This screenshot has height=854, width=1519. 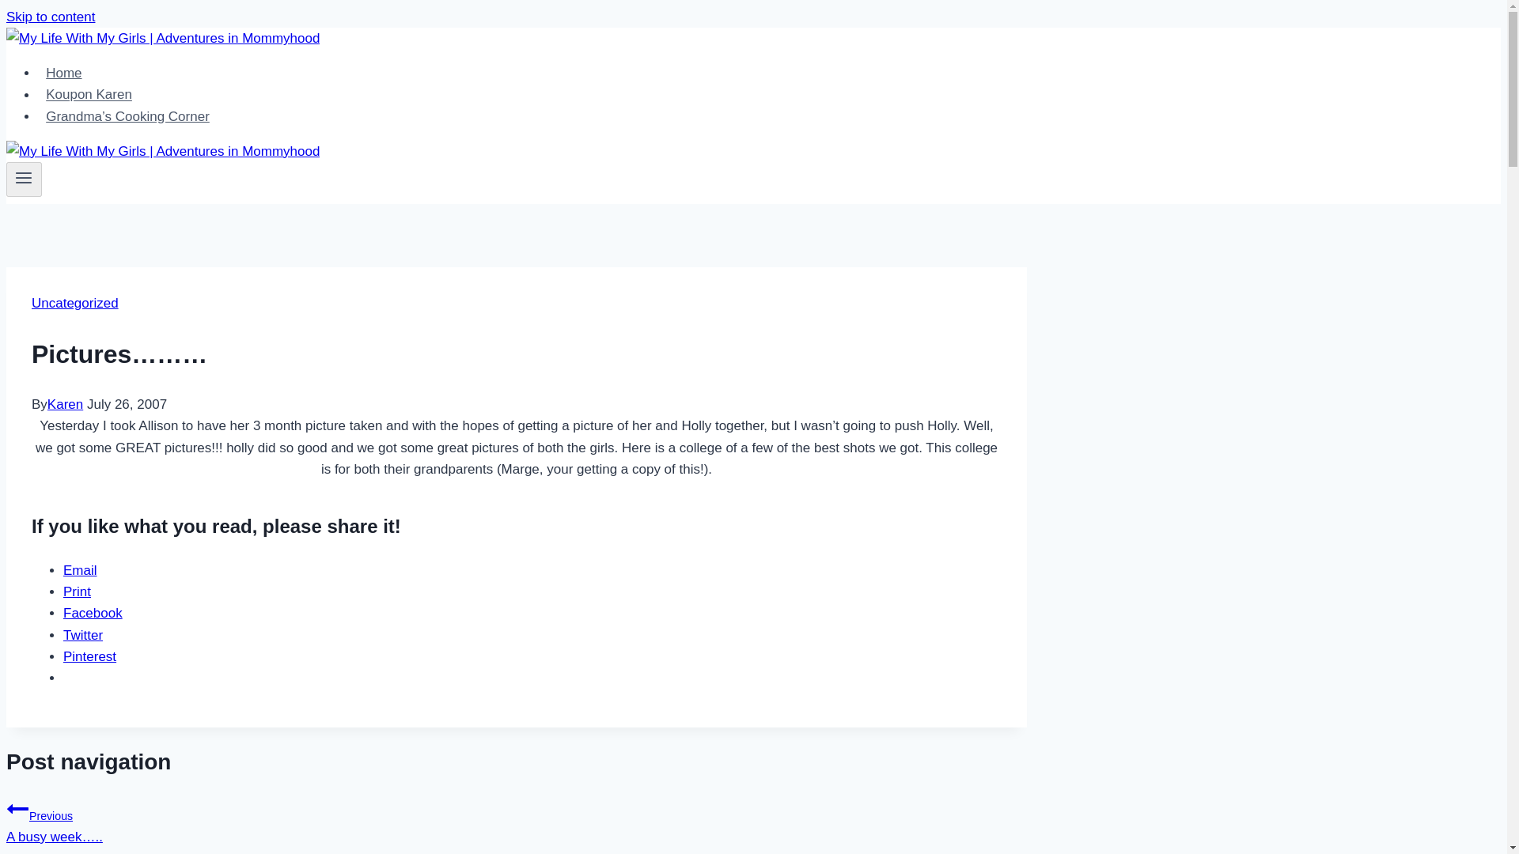 What do you see at coordinates (83, 635) in the screenshot?
I see `Twitter` at bounding box center [83, 635].